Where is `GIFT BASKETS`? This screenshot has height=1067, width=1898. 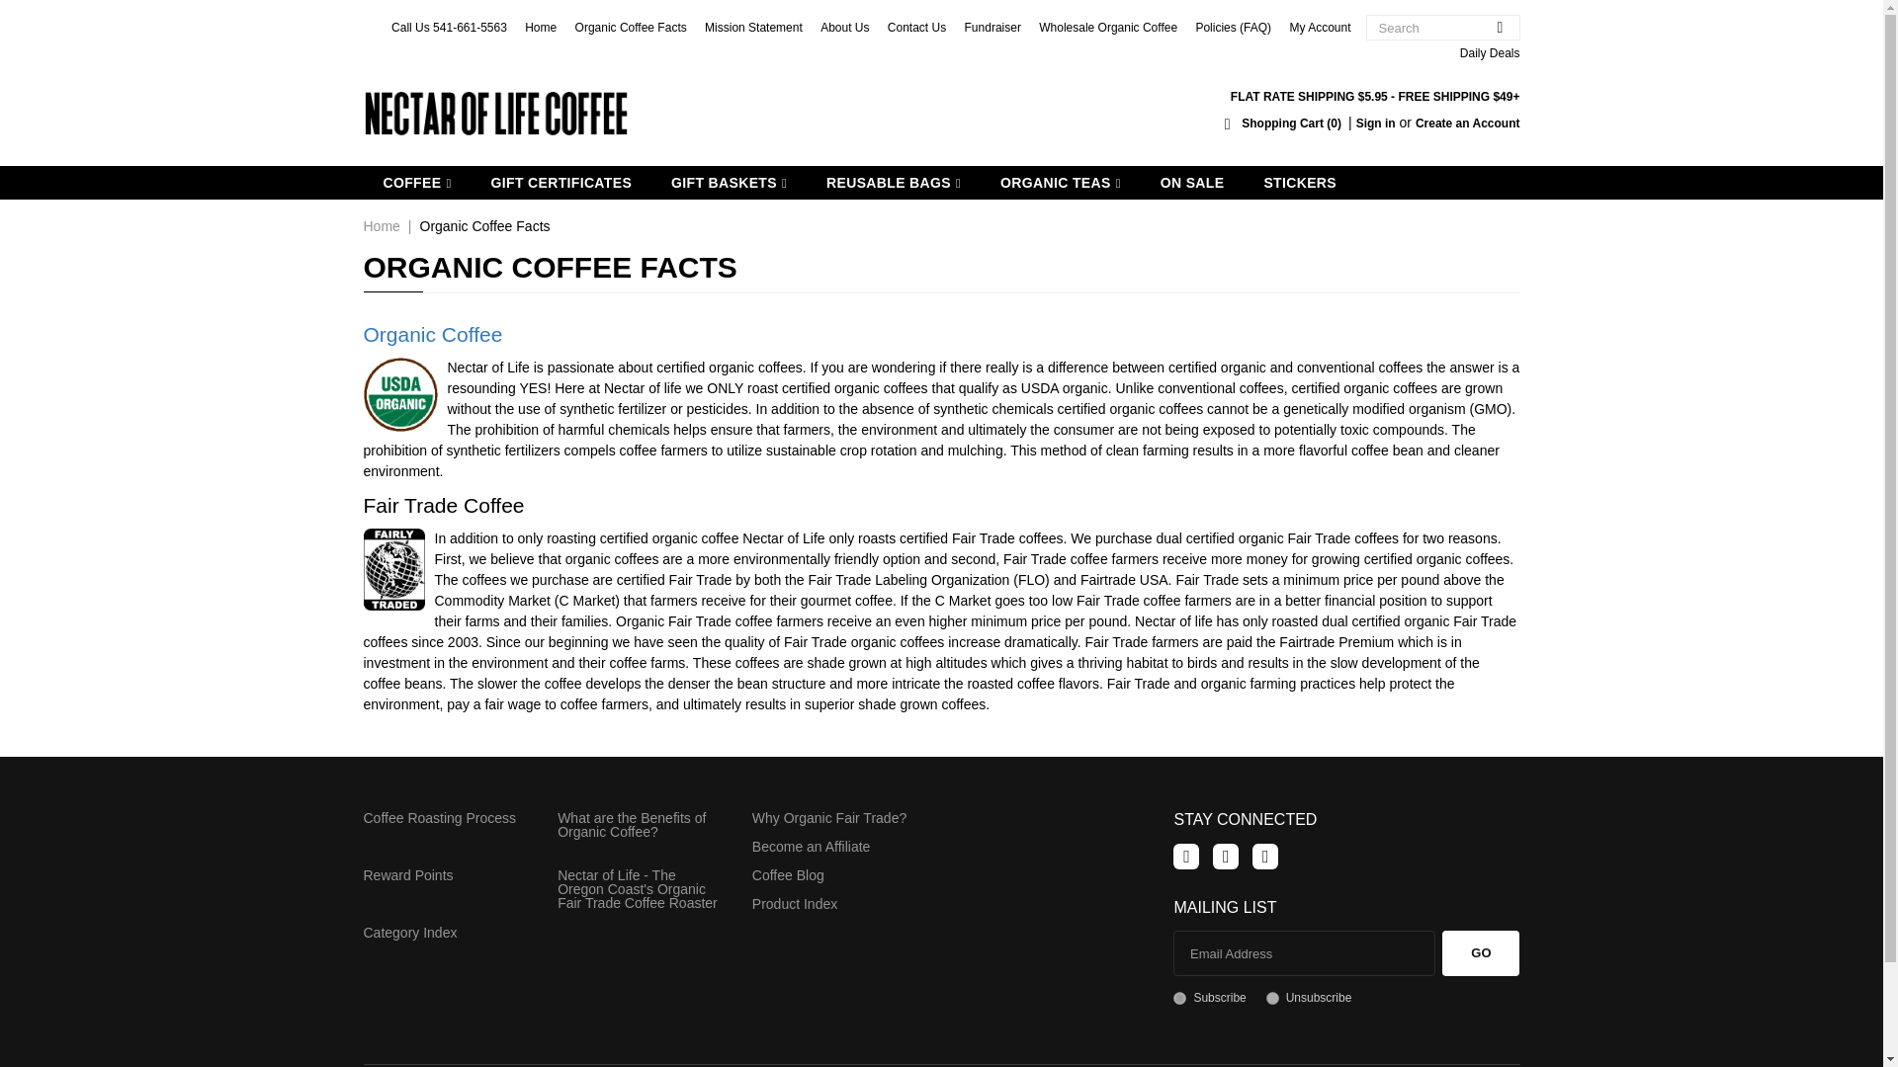
GIFT BASKETS is located at coordinates (729, 182).